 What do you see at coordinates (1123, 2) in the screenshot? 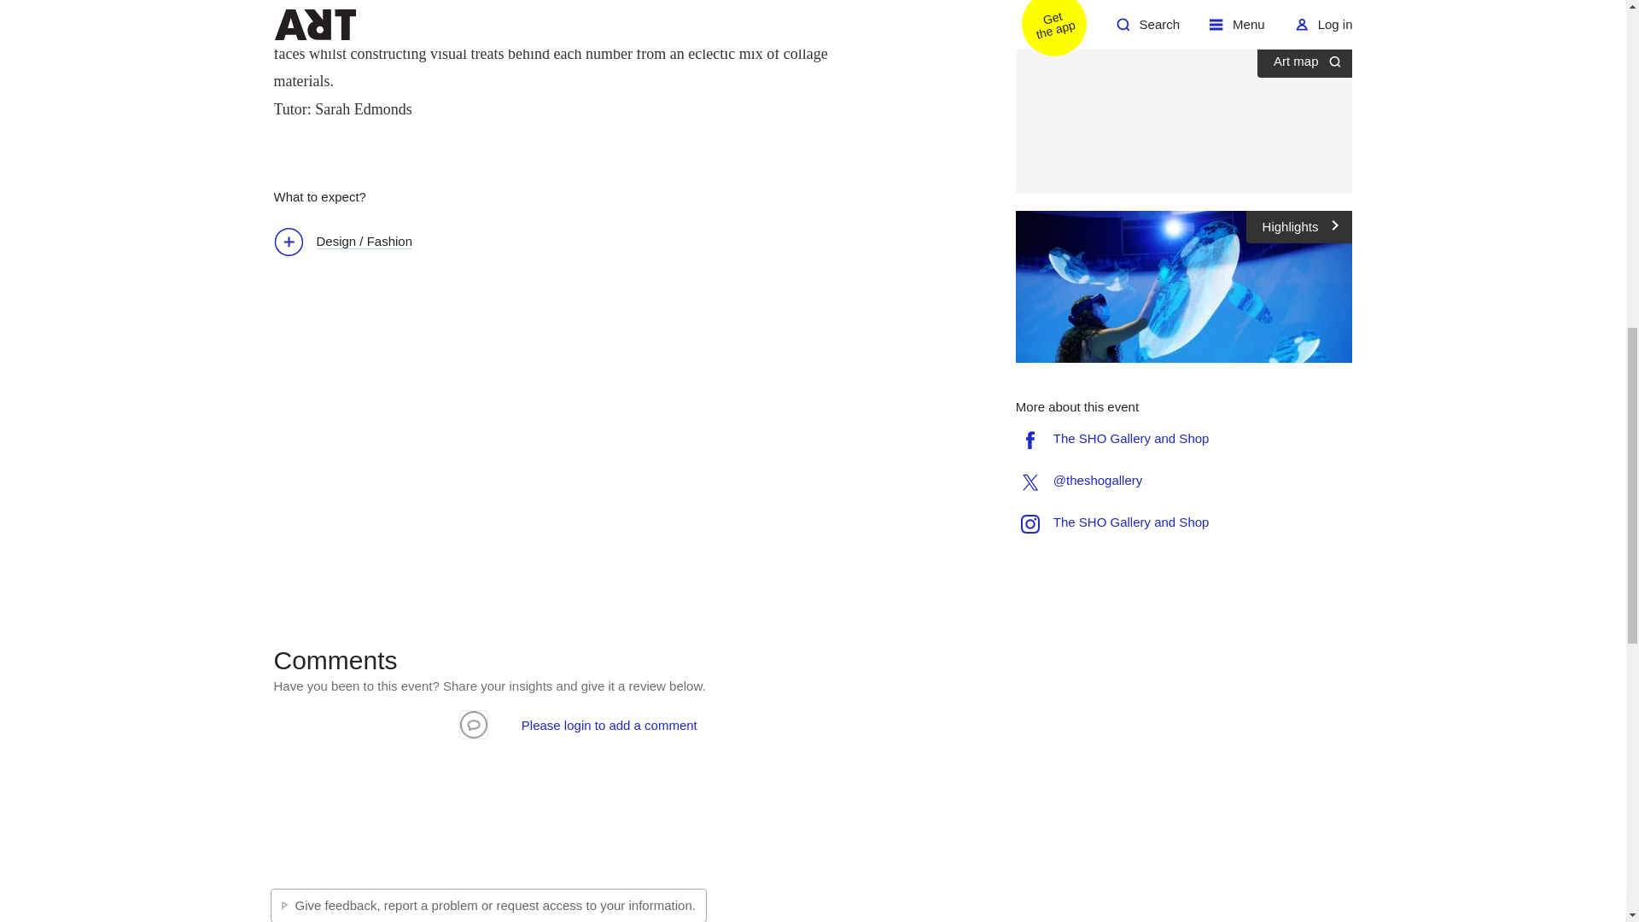
I see `11 current events` at bounding box center [1123, 2].